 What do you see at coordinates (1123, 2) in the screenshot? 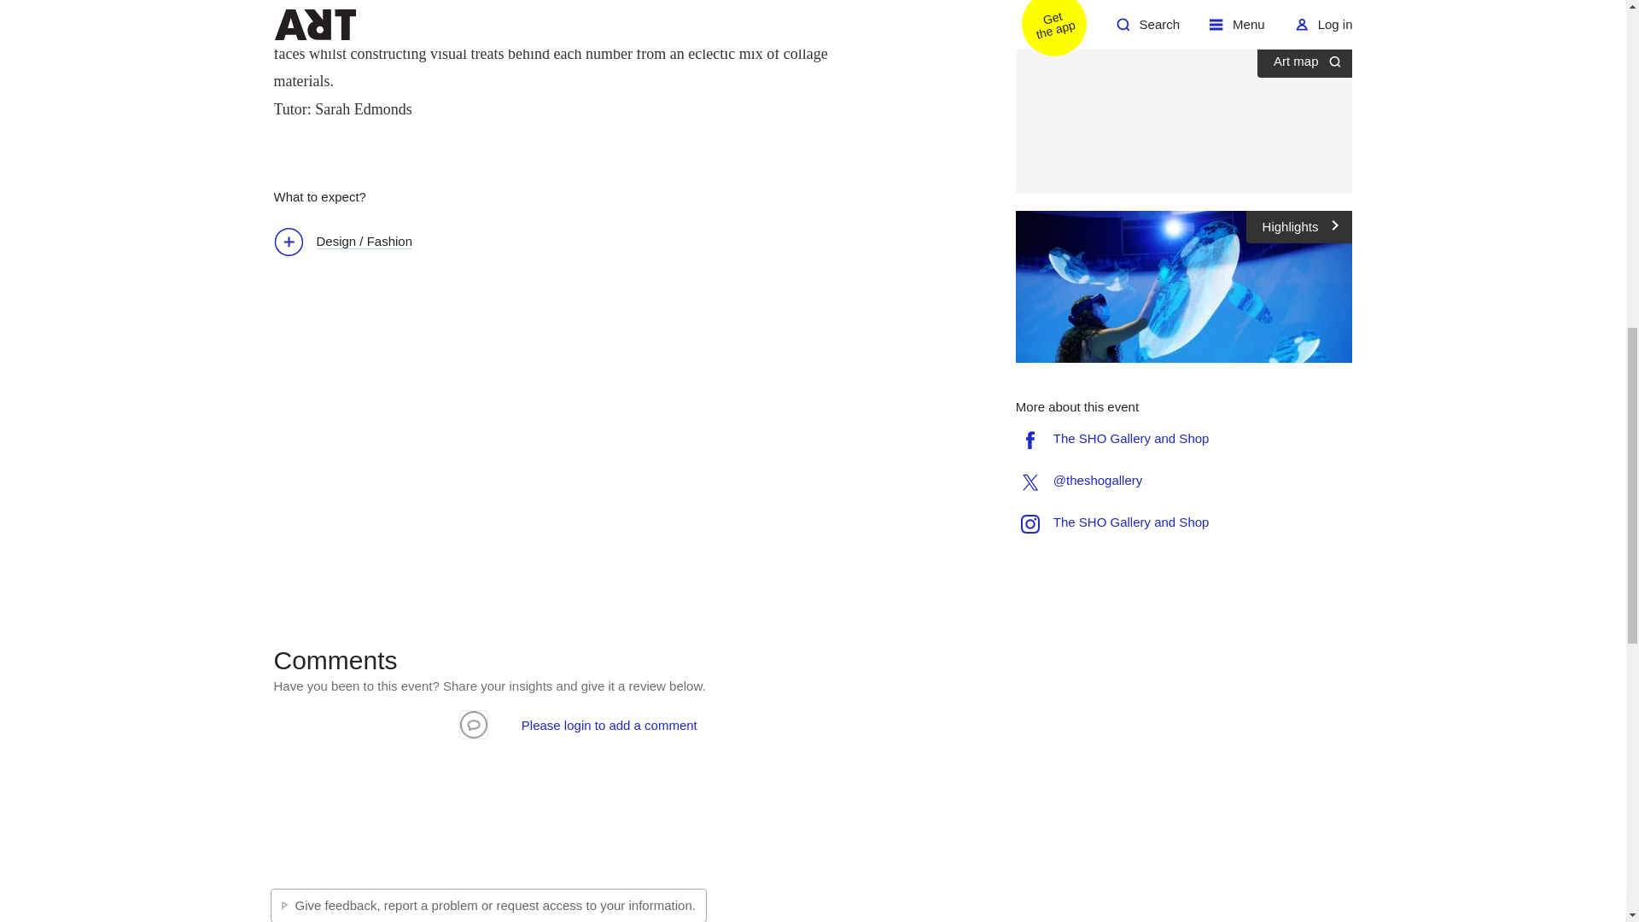
I see `11 current events` at bounding box center [1123, 2].